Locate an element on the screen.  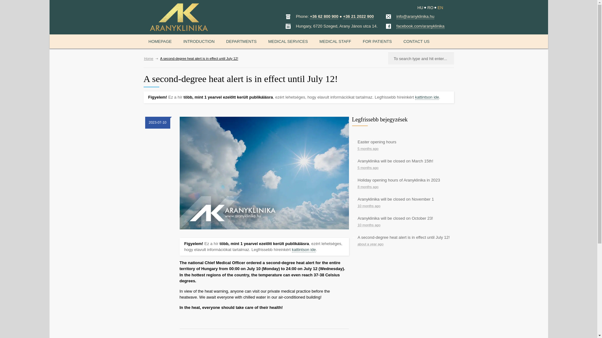
RO is located at coordinates (430, 8).